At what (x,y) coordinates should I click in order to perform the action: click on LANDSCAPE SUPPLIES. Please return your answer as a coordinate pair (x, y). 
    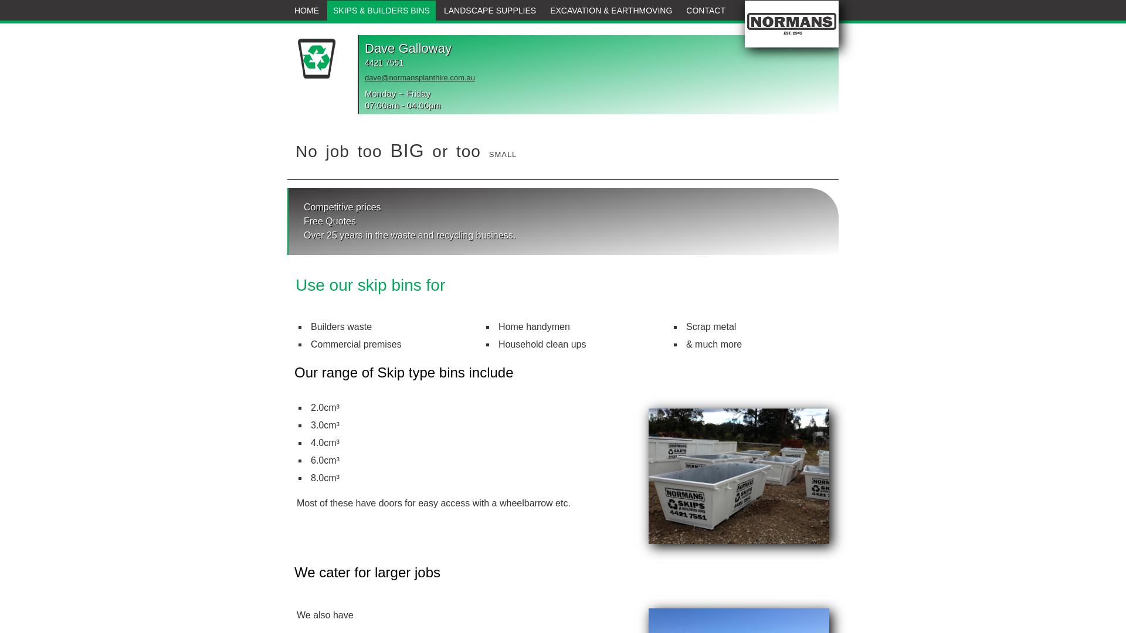
    Looking at the image, I should click on (490, 11).